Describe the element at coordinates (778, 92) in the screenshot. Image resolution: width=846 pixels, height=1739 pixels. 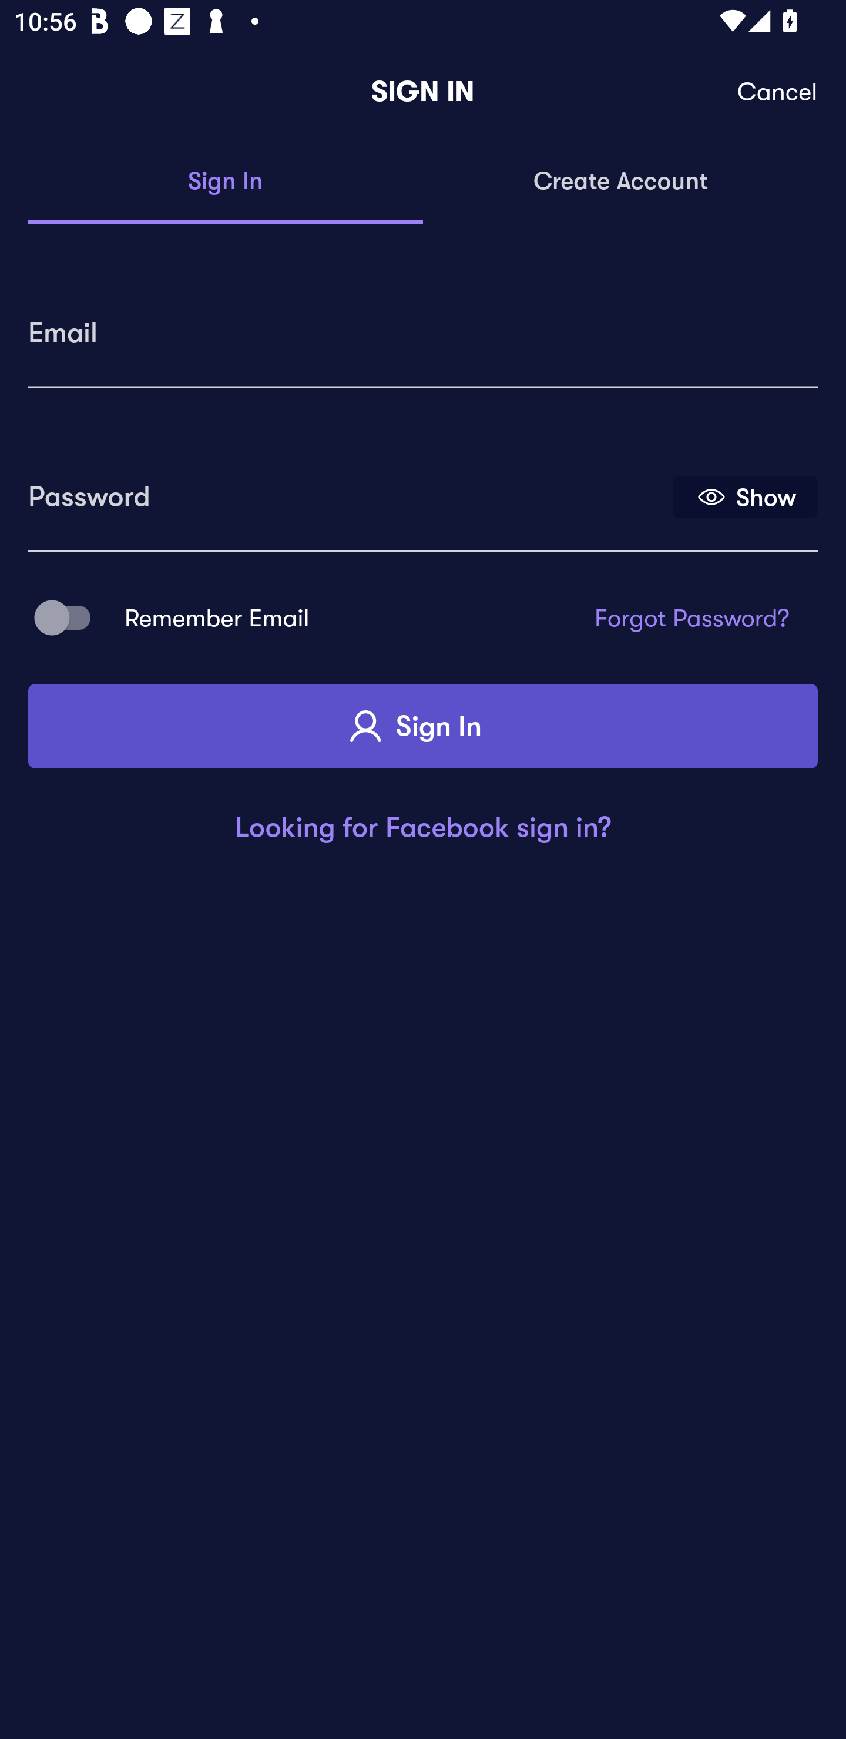
I see `Cancel` at that location.